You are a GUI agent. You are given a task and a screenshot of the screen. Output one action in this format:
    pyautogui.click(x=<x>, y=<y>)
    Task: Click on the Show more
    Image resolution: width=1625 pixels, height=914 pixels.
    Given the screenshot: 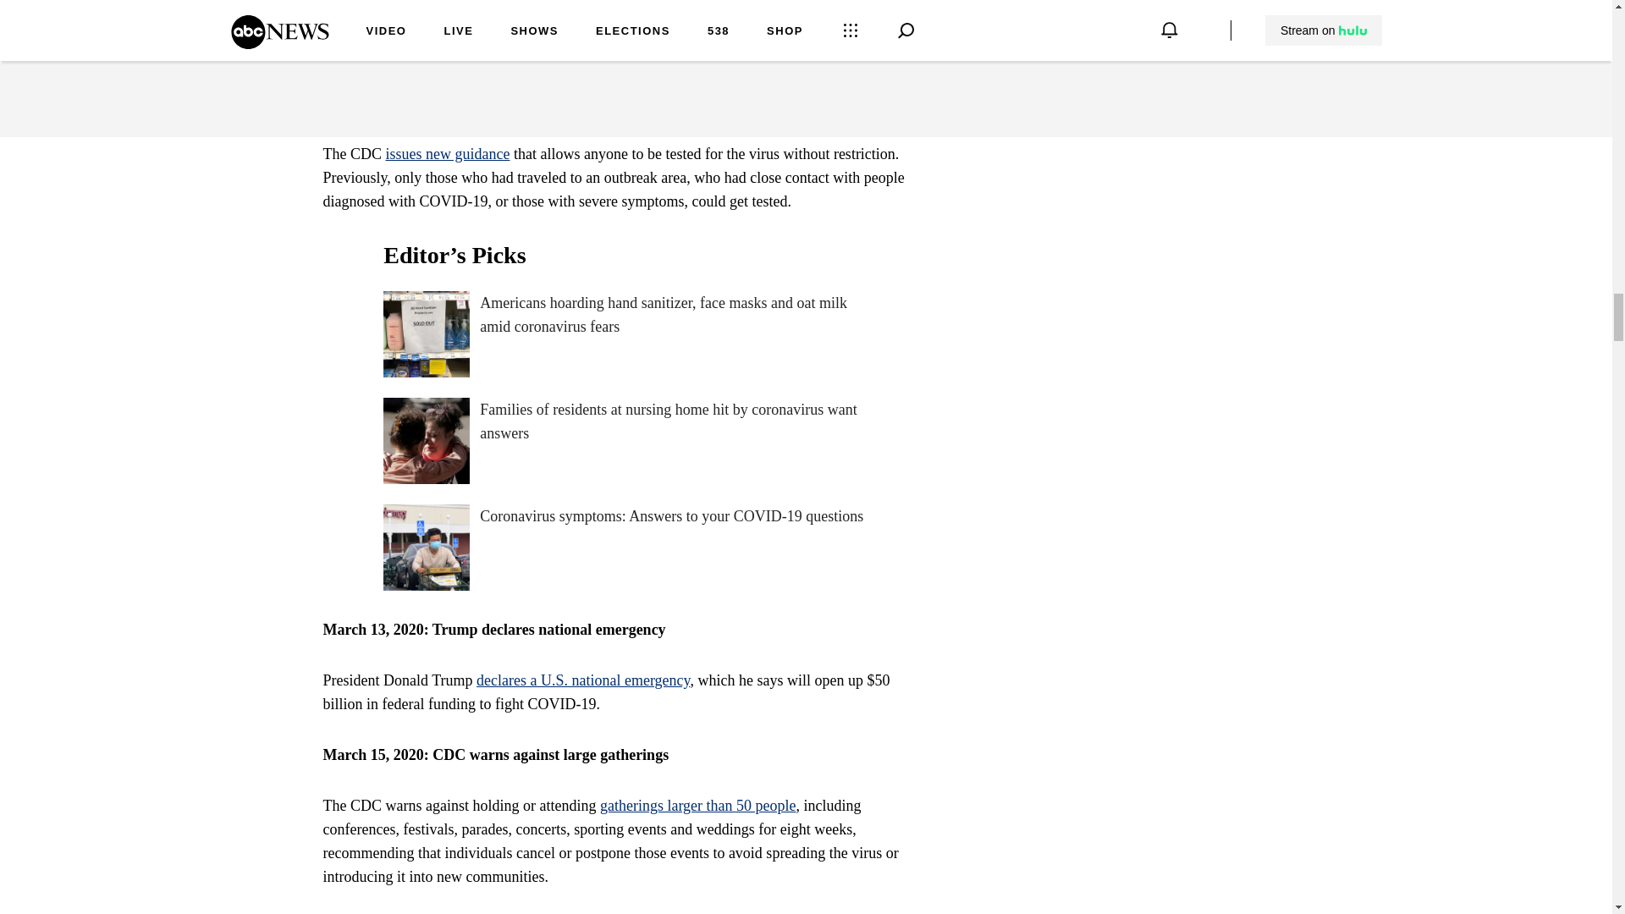 What is the action you would take?
    pyautogui.click(x=894, y=39)
    